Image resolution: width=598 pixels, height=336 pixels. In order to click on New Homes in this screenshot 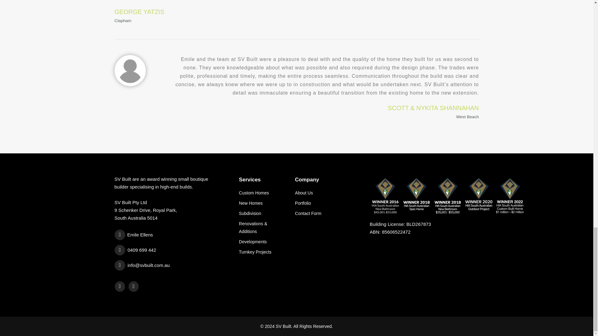, I will do `click(262, 203)`.